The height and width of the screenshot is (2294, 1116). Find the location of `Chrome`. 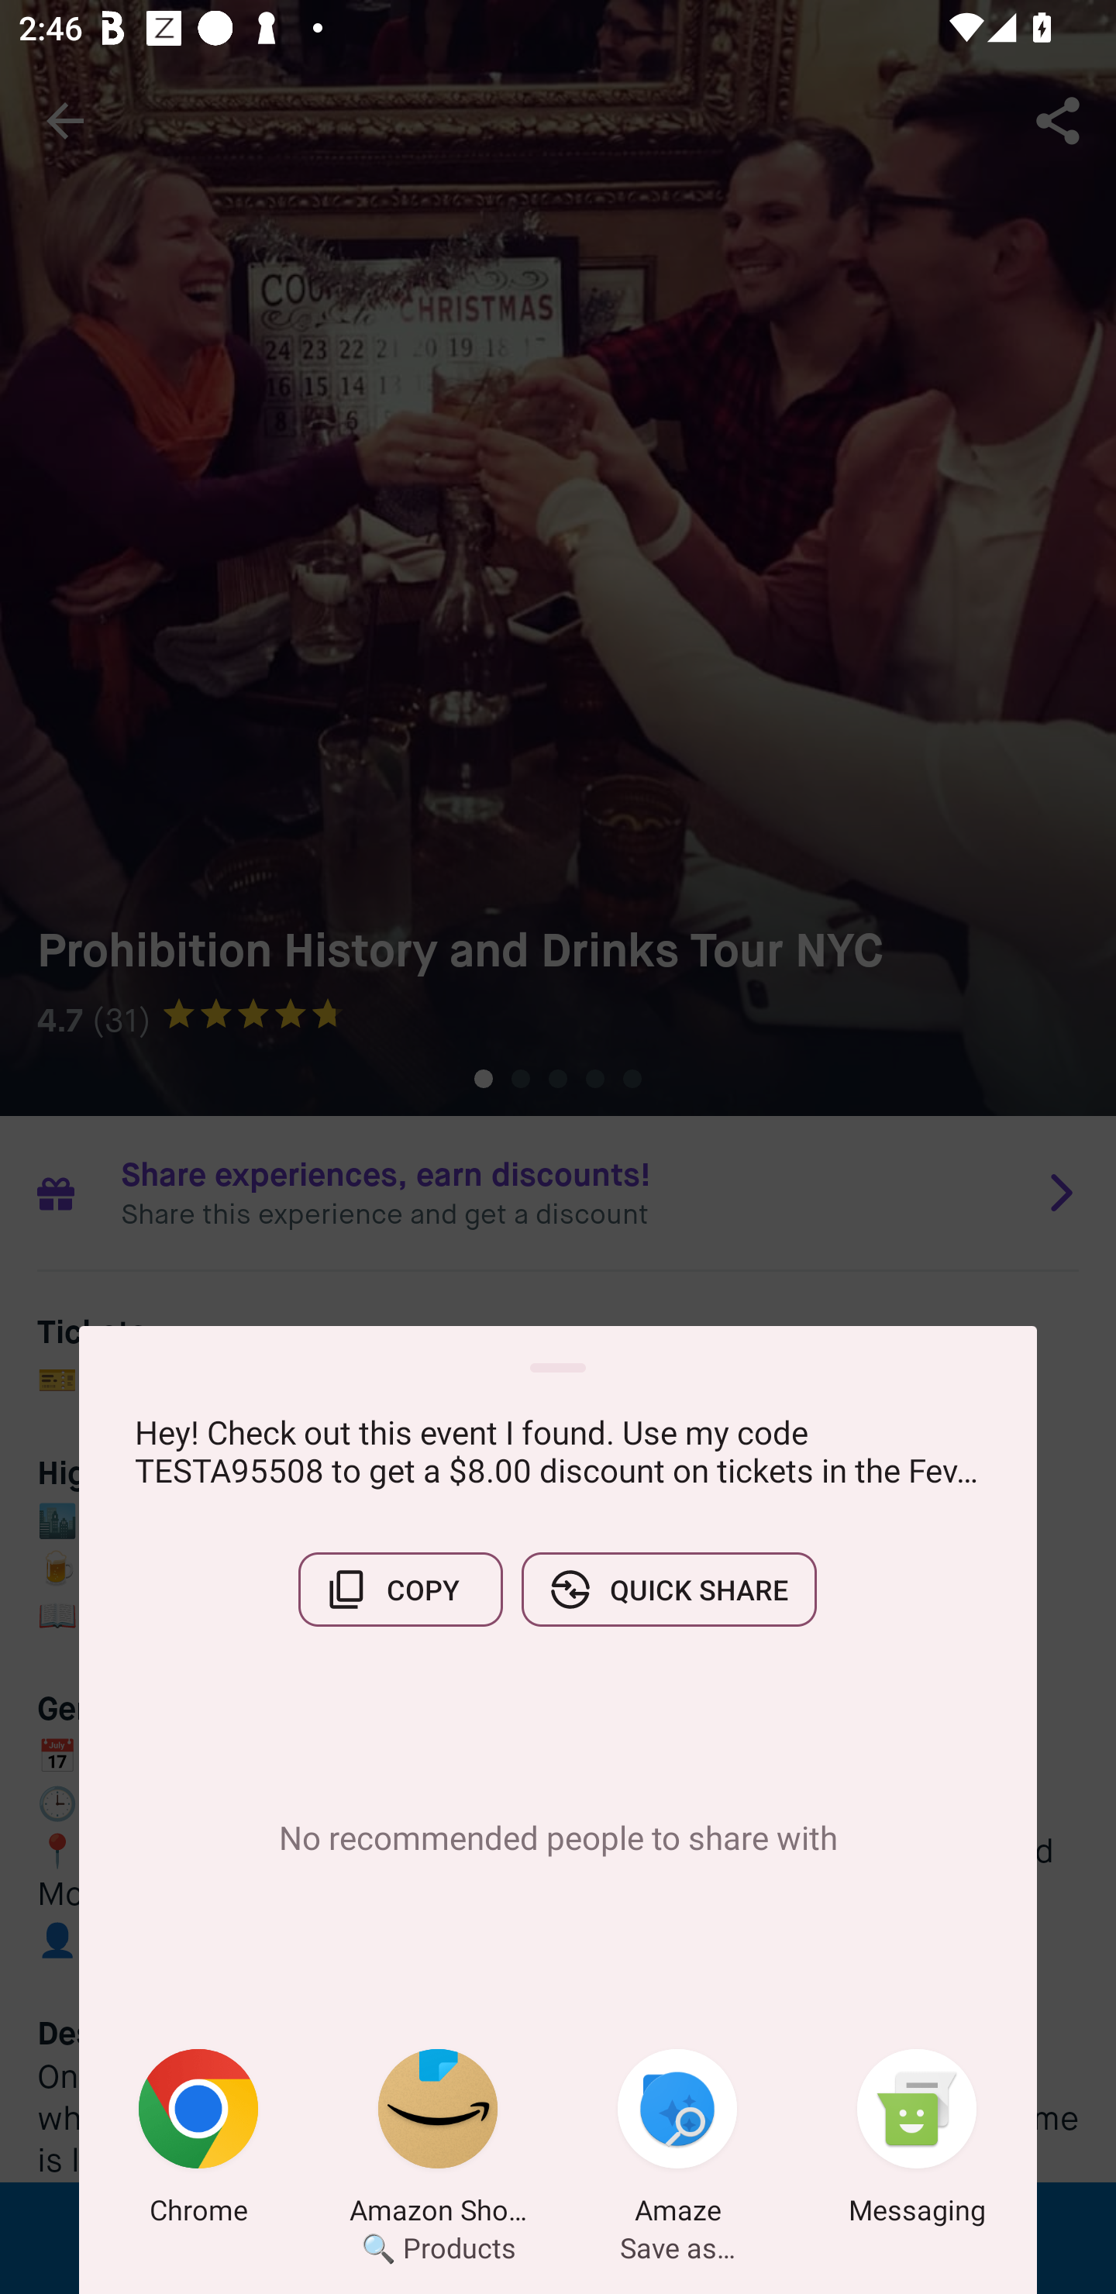

Chrome is located at coordinates (198, 2141).